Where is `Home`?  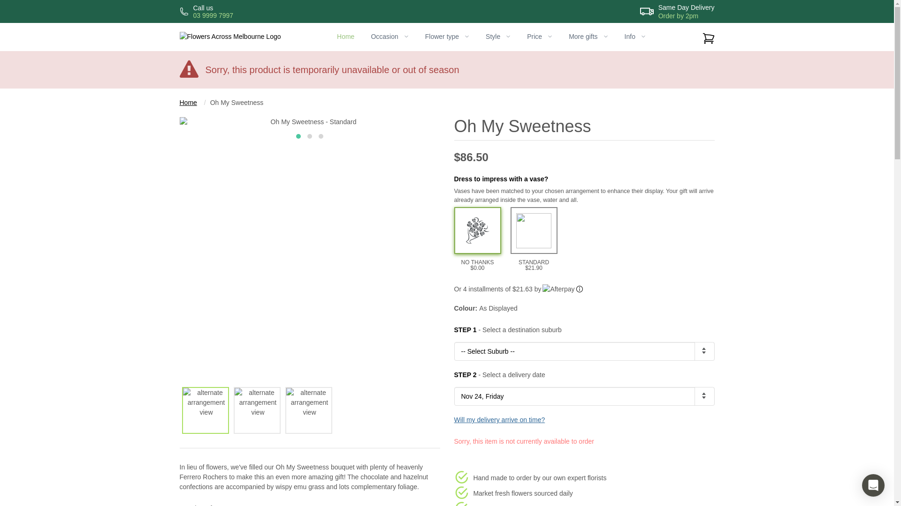
Home is located at coordinates (188, 103).